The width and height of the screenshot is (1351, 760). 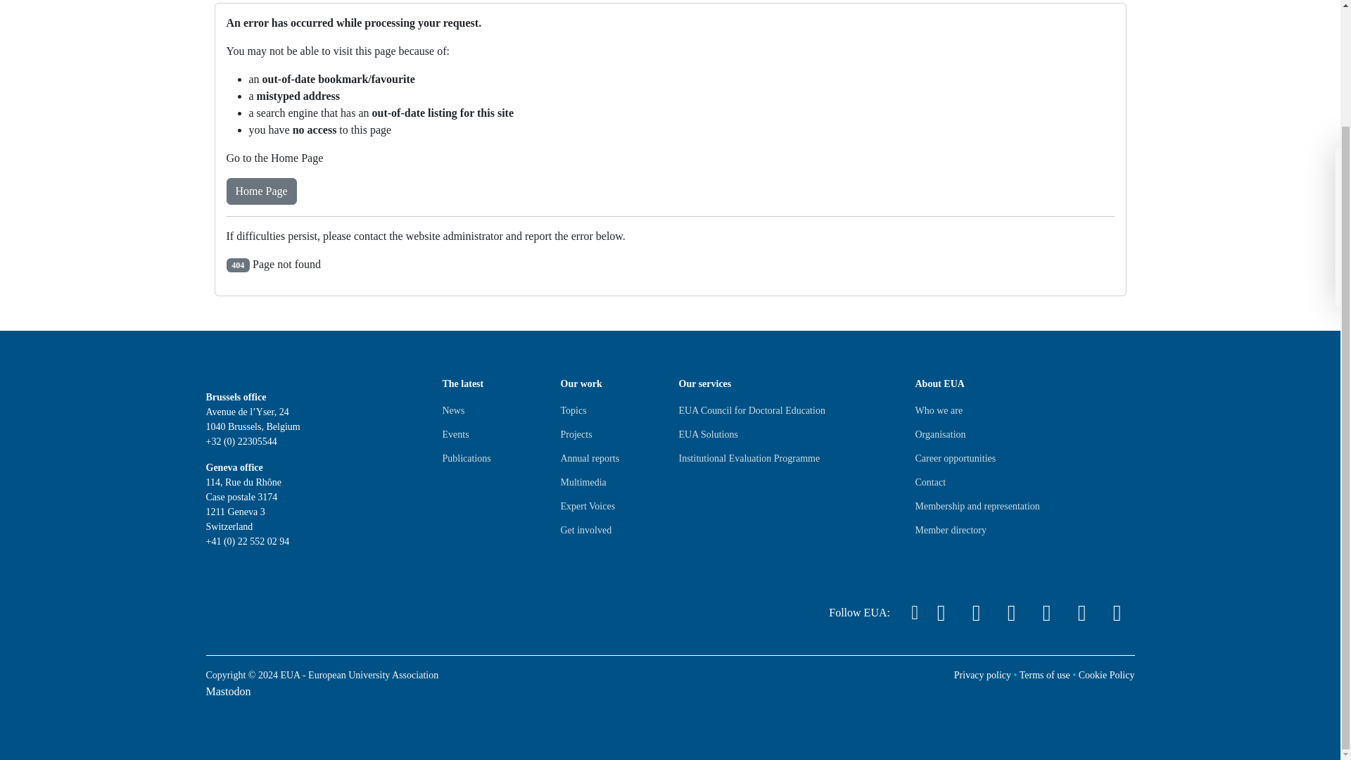 What do you see at coordinates (708, 434) in the screenshot?
I see `EUA Solutions` at bounding box center [708, 434].